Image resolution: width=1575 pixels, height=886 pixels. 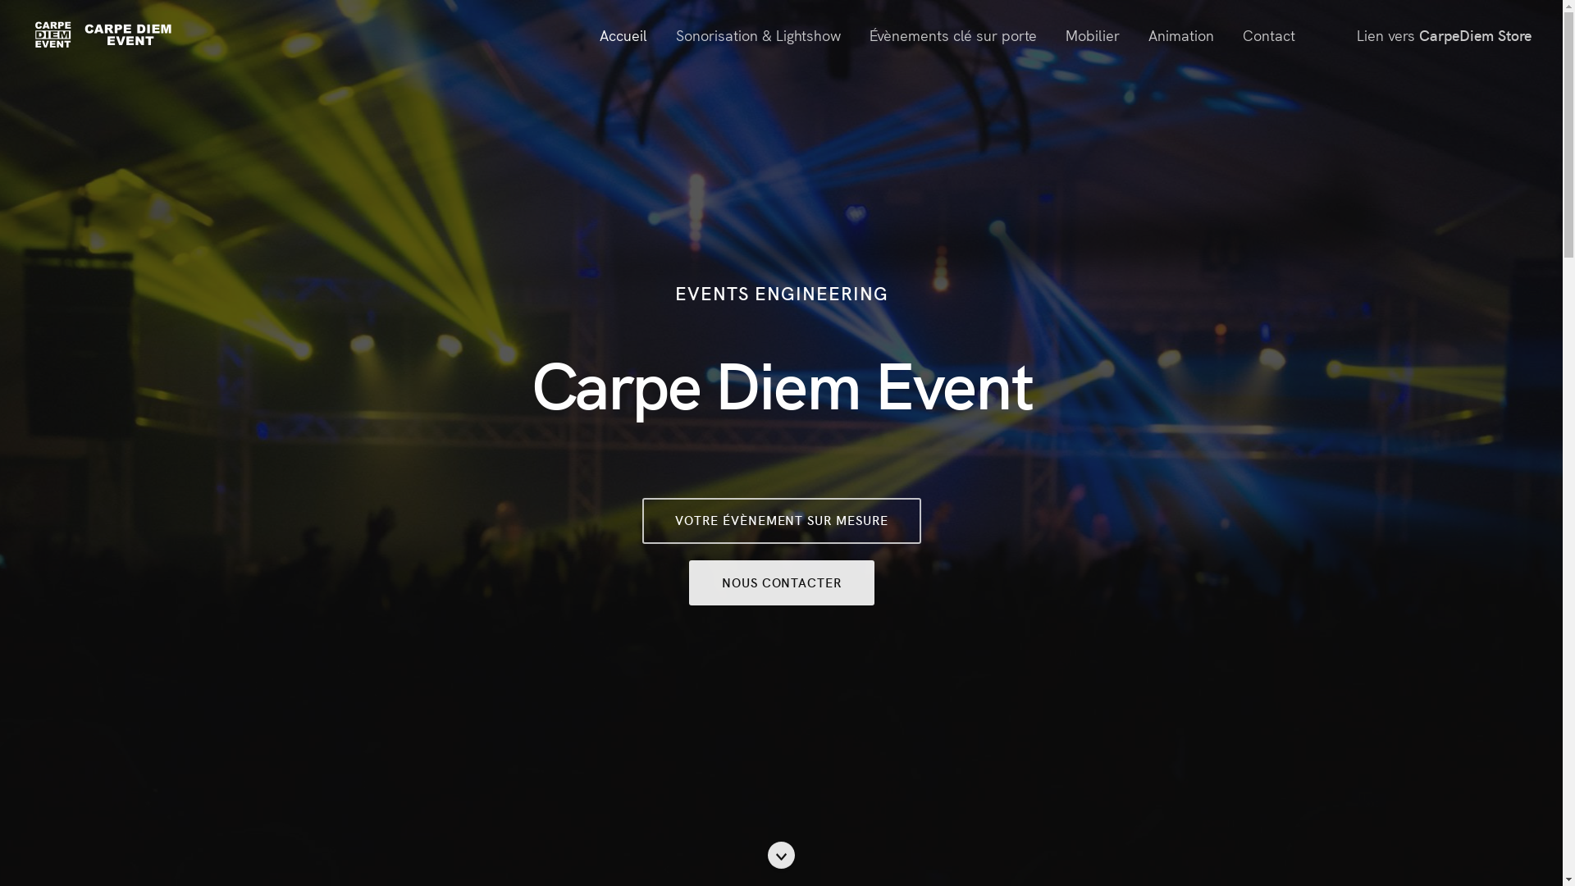 What do you see at coordinates (1326, 34) in the screenshot?
I see ` ` at bounding box center [1326, 34].